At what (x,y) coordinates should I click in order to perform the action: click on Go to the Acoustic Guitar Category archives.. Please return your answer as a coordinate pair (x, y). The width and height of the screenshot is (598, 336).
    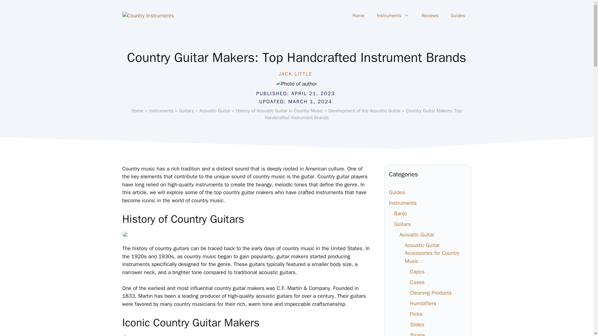
    Looking at the image, I should click on (215, 111).